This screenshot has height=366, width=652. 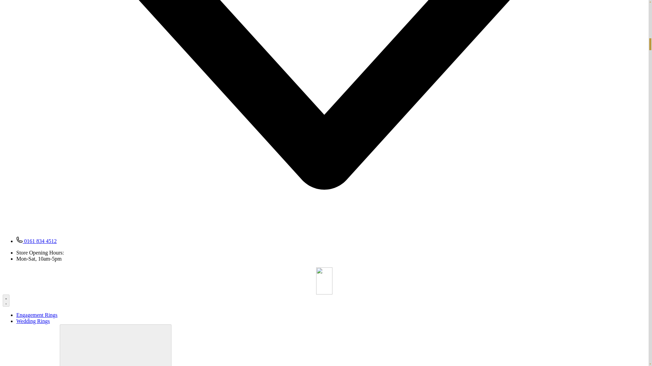 What do you see at coordinates (37, 241) in the screenshot?
I see `0161 834 4512` at bounding box center [37, 241].